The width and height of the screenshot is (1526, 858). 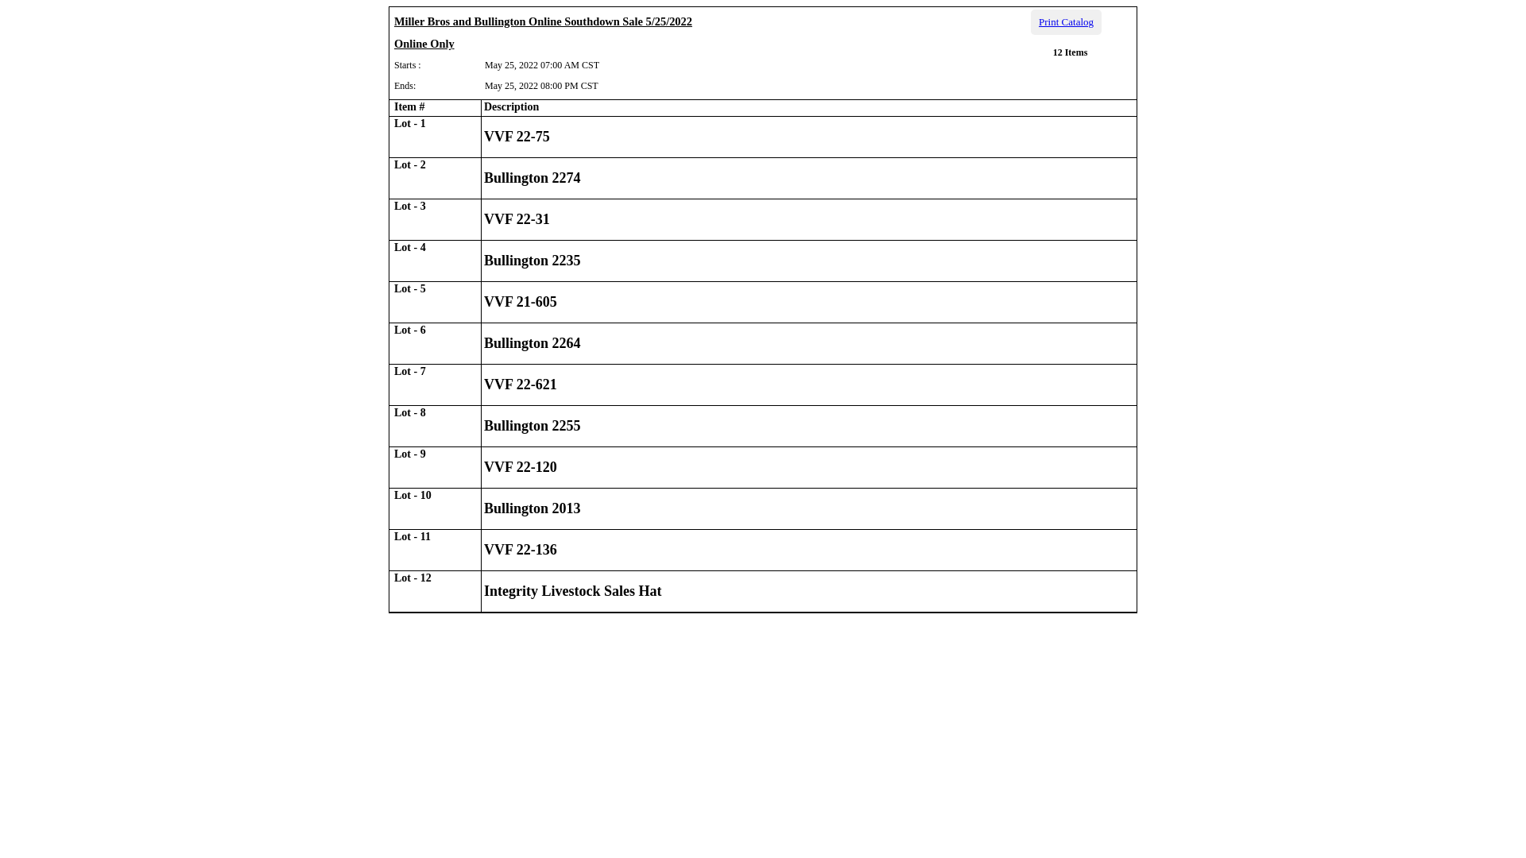 I want to click on Print Catalog, so click(x=1067, y=22).